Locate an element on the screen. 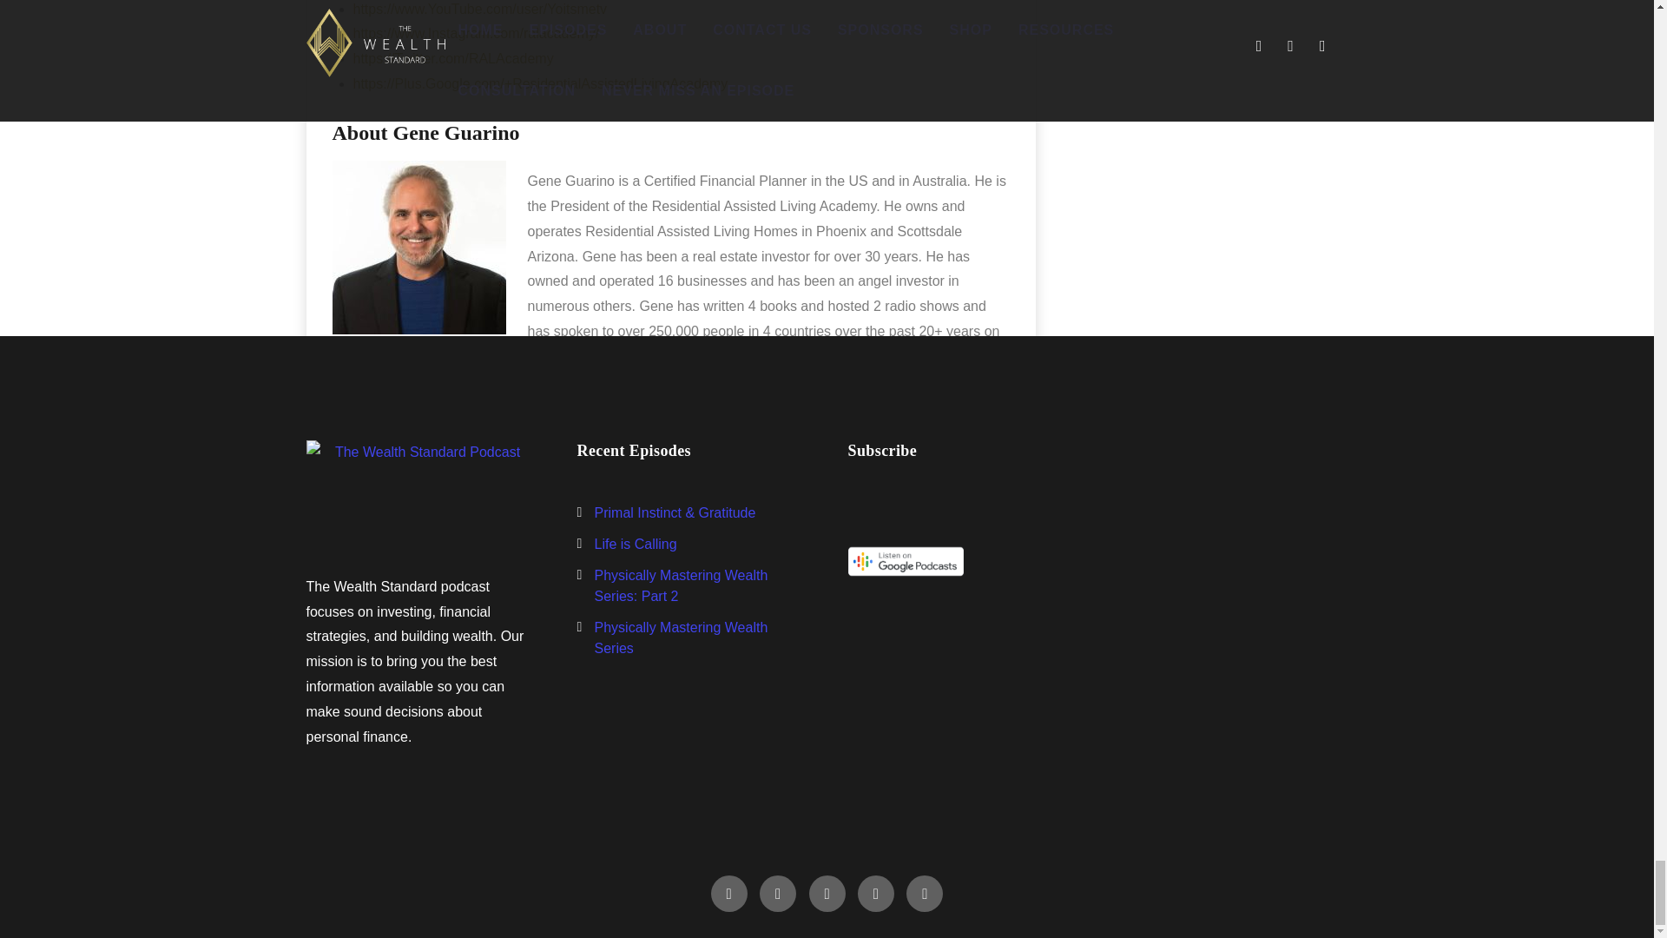  Instagram is located at coordinates (827, 893).